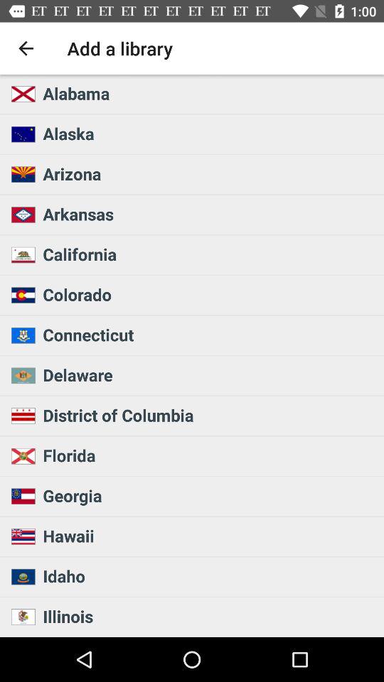  Describe the element at coordinates (209, 294) in the screenshot. I see `turn on the icon above connecticut icon` at that location.